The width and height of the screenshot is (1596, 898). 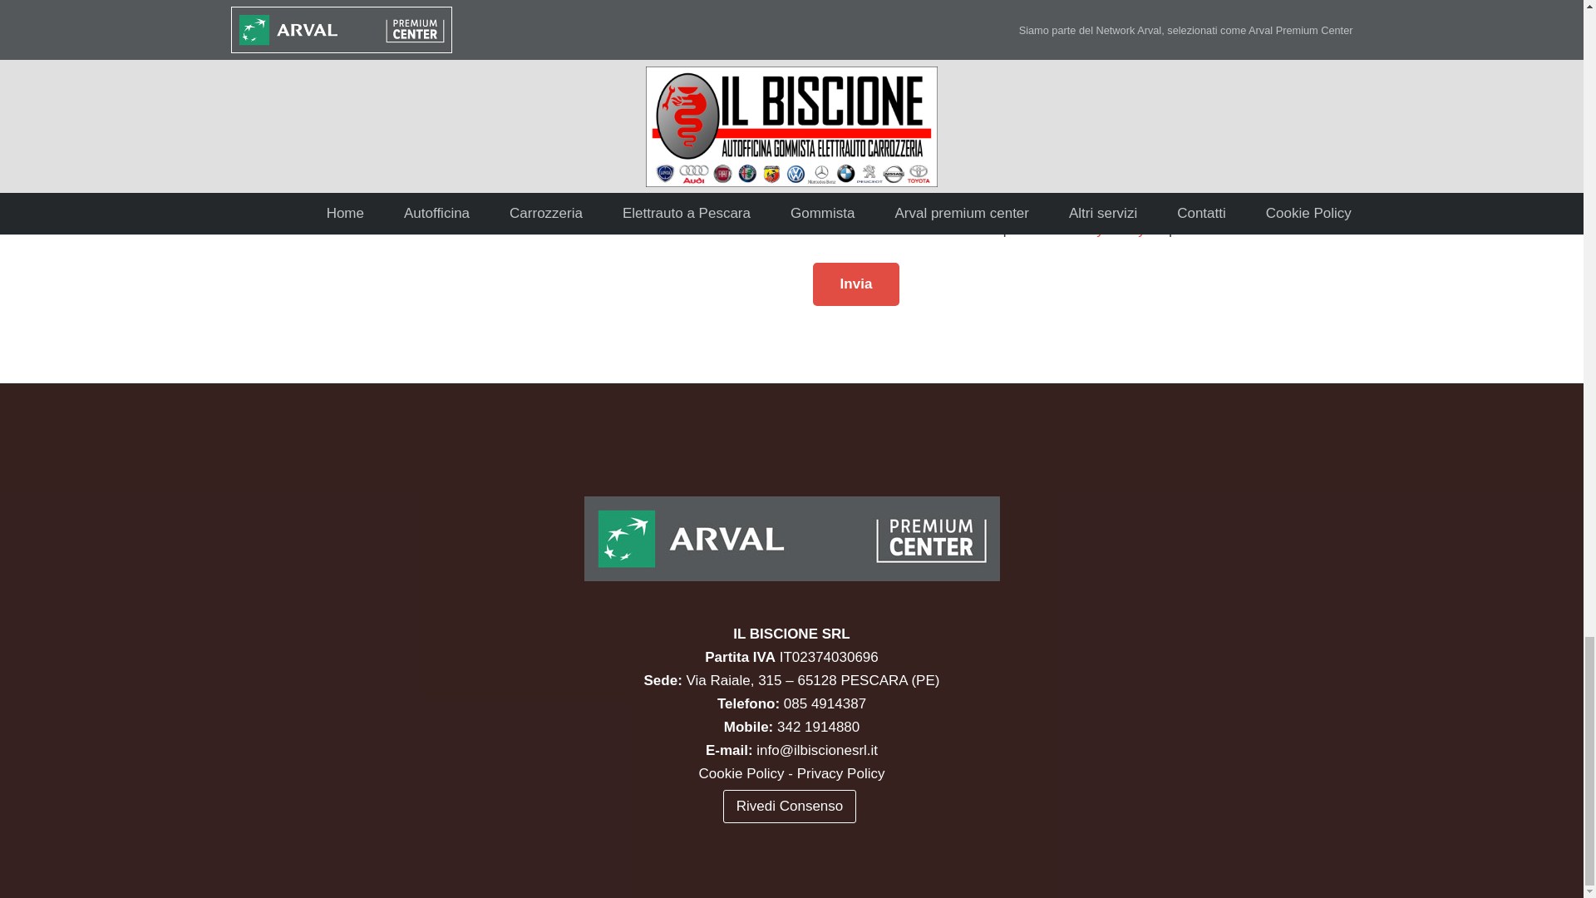 What do you see at coordinates (1101, 229) in the screenshot?
I see `Privacy Policy` at bounding box center [1101, 229].